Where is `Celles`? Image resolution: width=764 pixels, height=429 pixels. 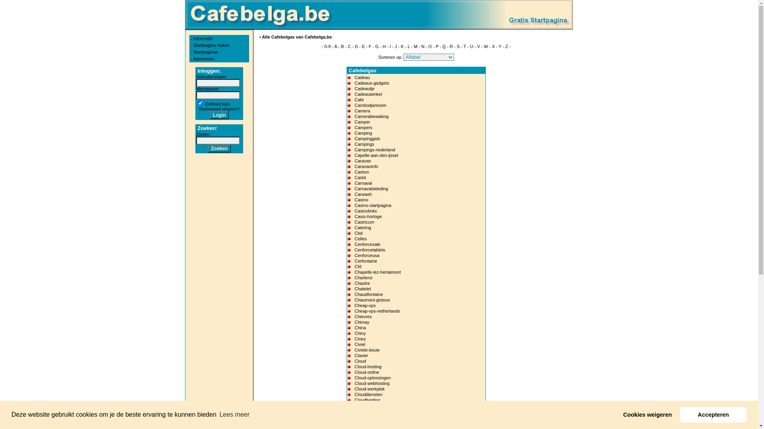
Celles is located at coordinates (361, 239).